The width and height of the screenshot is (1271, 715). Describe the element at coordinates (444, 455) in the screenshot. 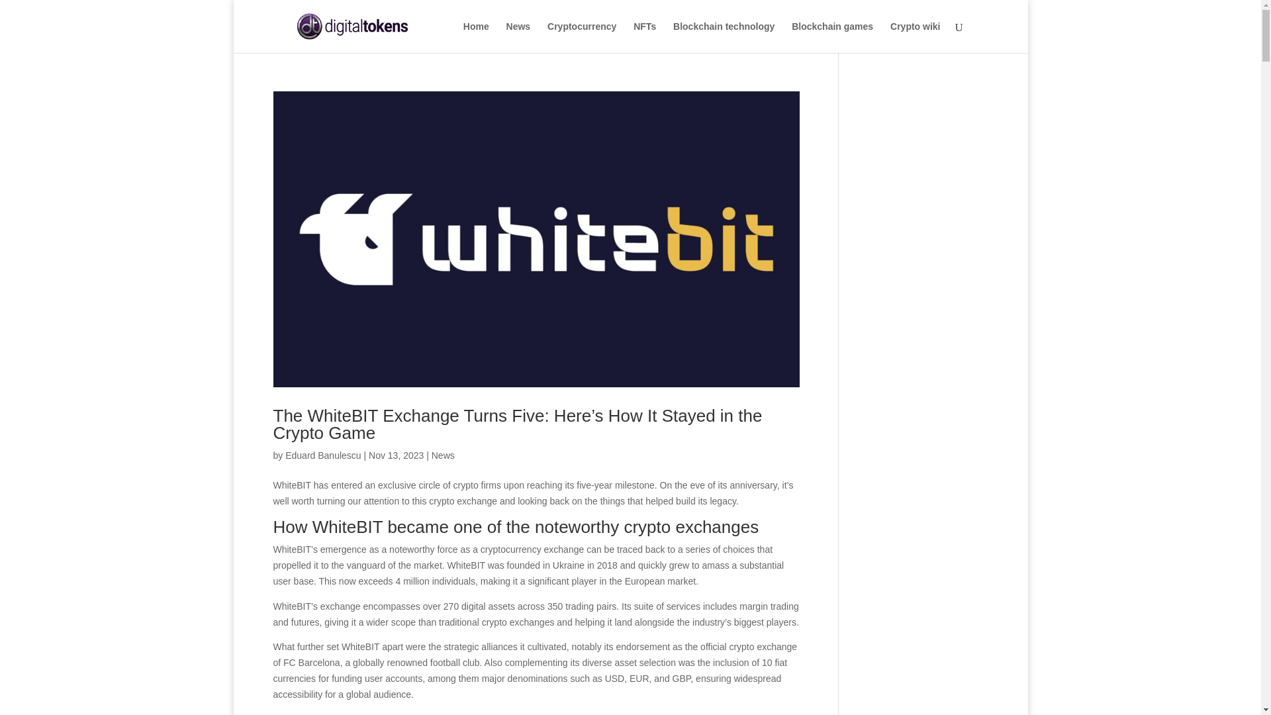

I see `News` at that location.